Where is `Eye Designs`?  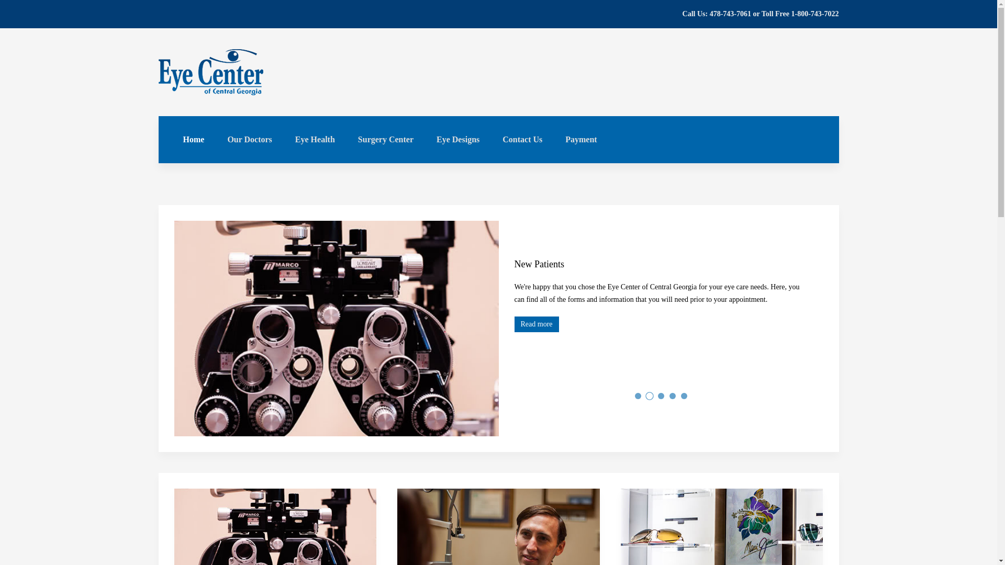
Eye Designs is located at coordinates (722, 527).